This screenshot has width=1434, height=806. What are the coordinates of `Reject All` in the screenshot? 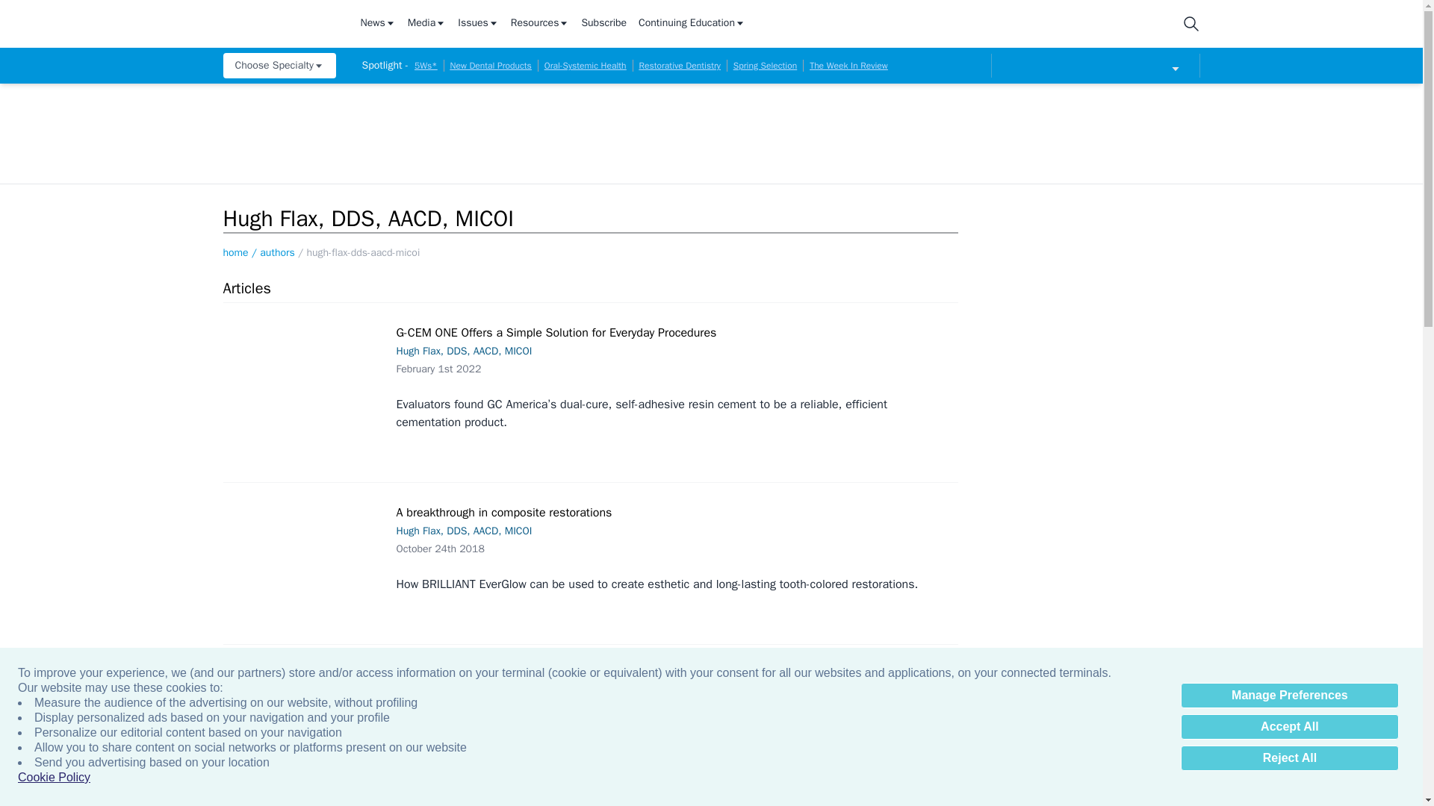 It's located at (1289, 758).